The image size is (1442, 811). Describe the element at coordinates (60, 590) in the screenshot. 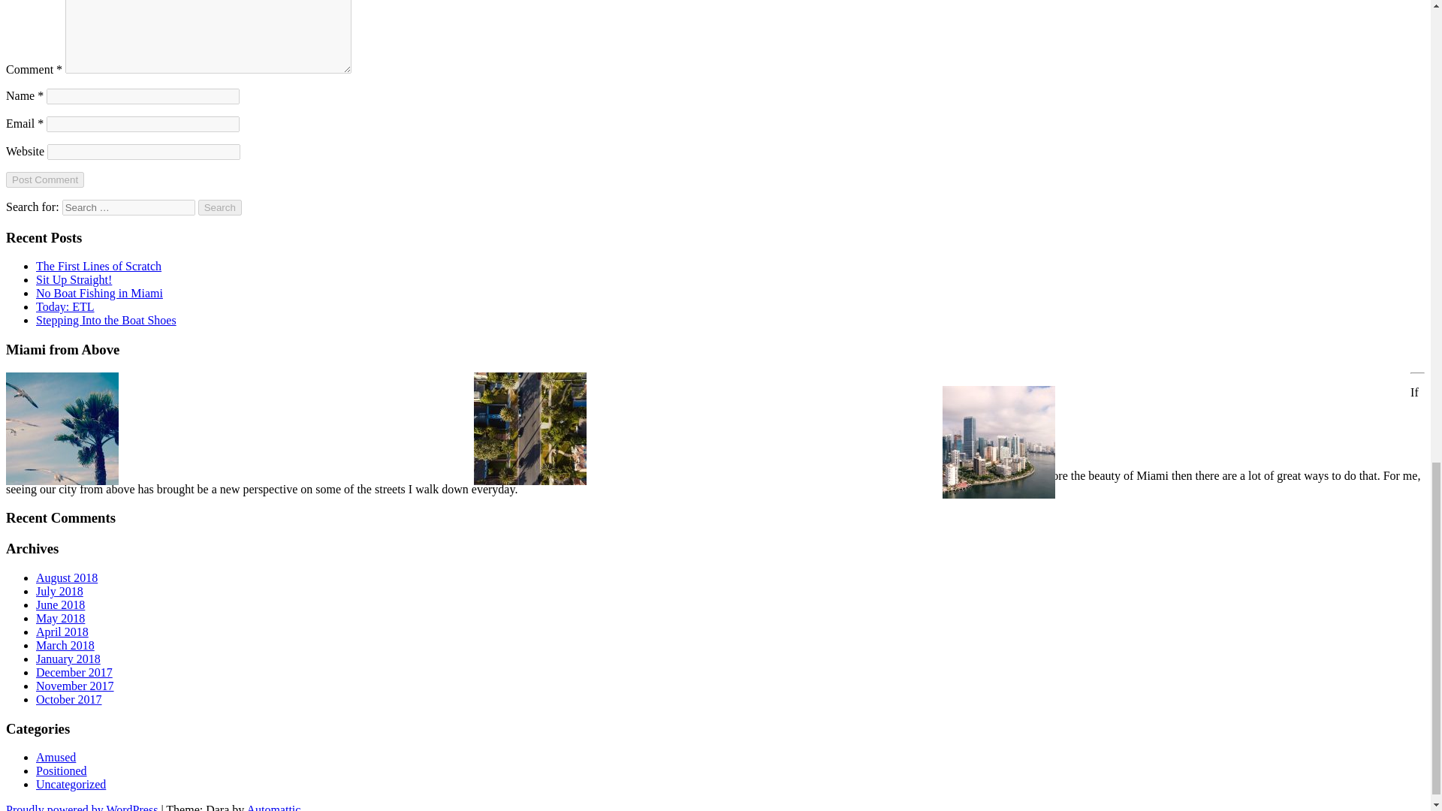

I see `July 2018` at that location.